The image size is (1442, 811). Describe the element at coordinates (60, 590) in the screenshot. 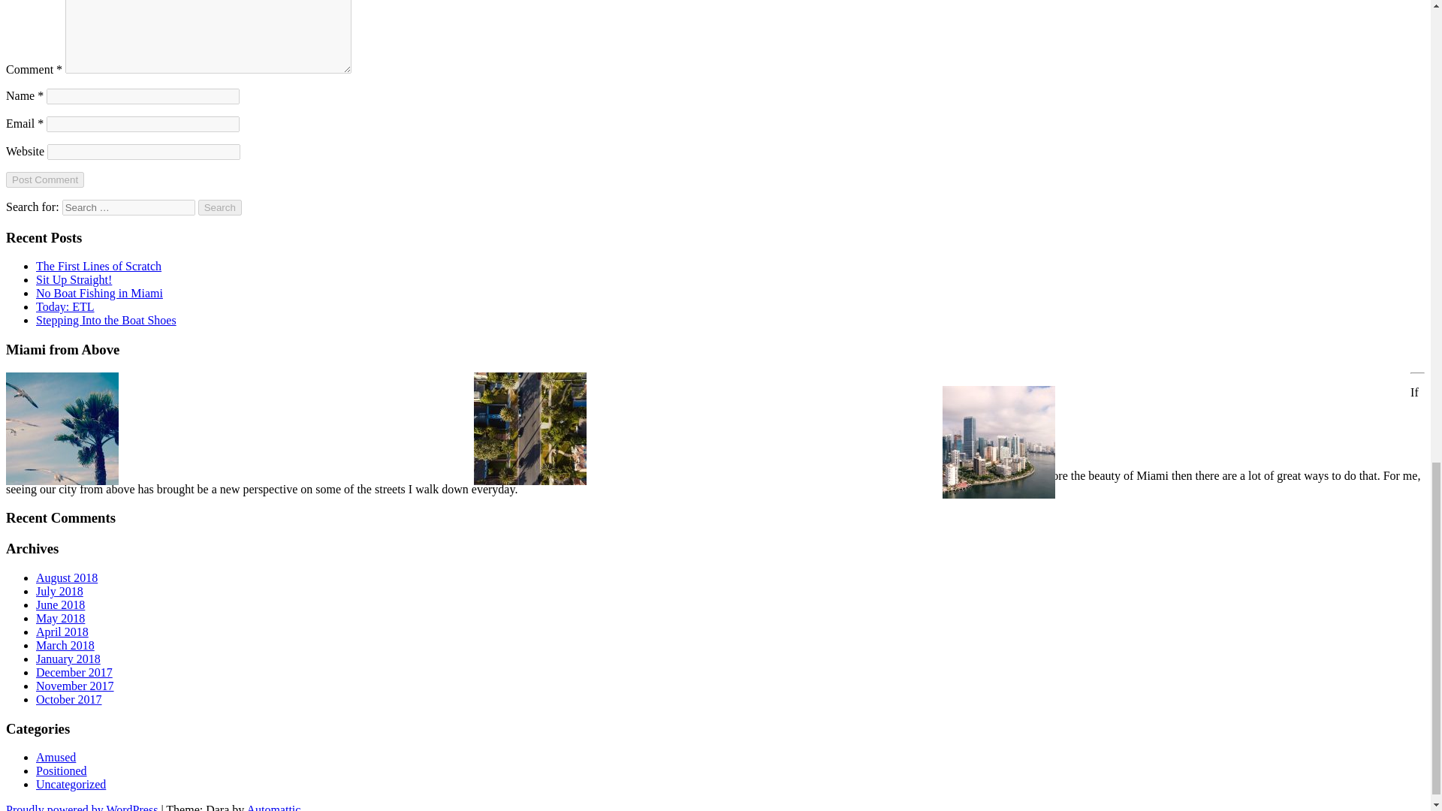

I see `July 2018` at that location.